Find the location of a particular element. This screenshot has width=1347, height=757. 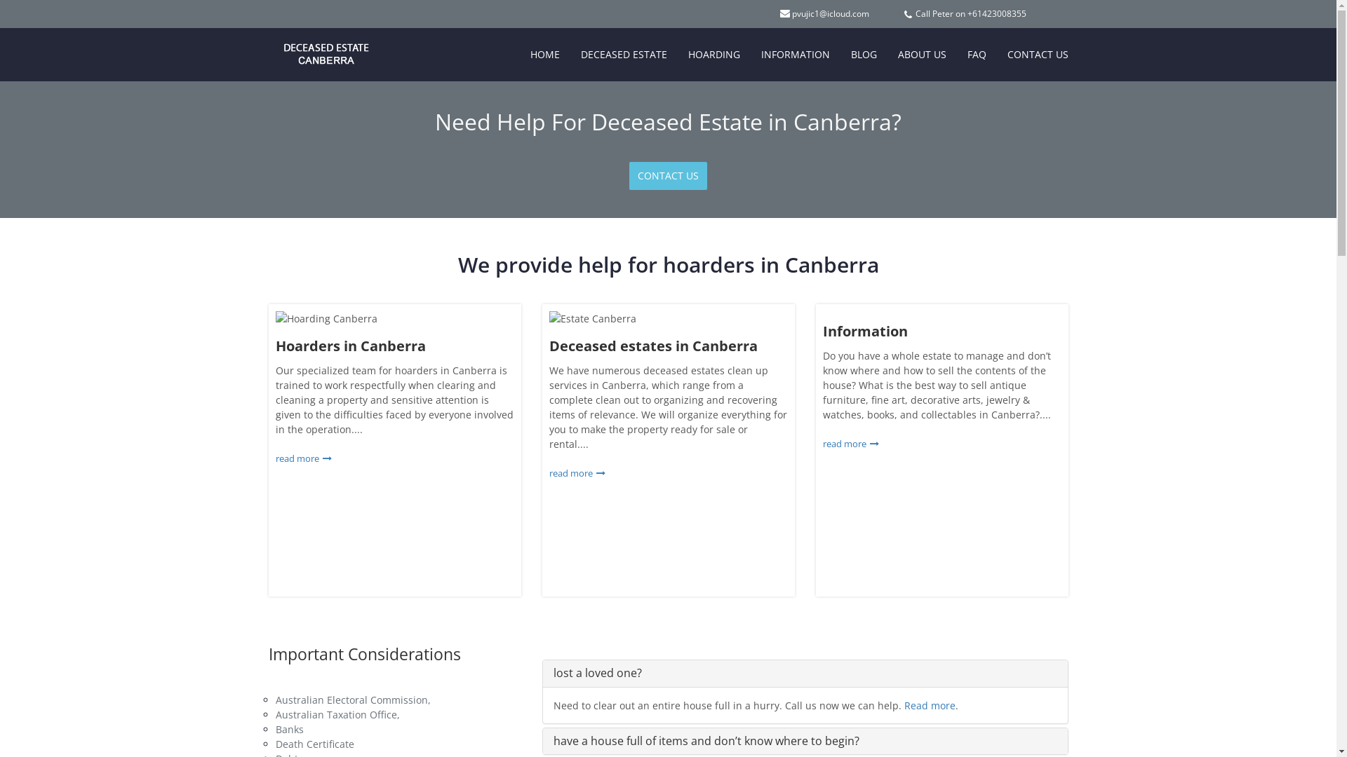

FAQ is located at coordinates (977, 55).